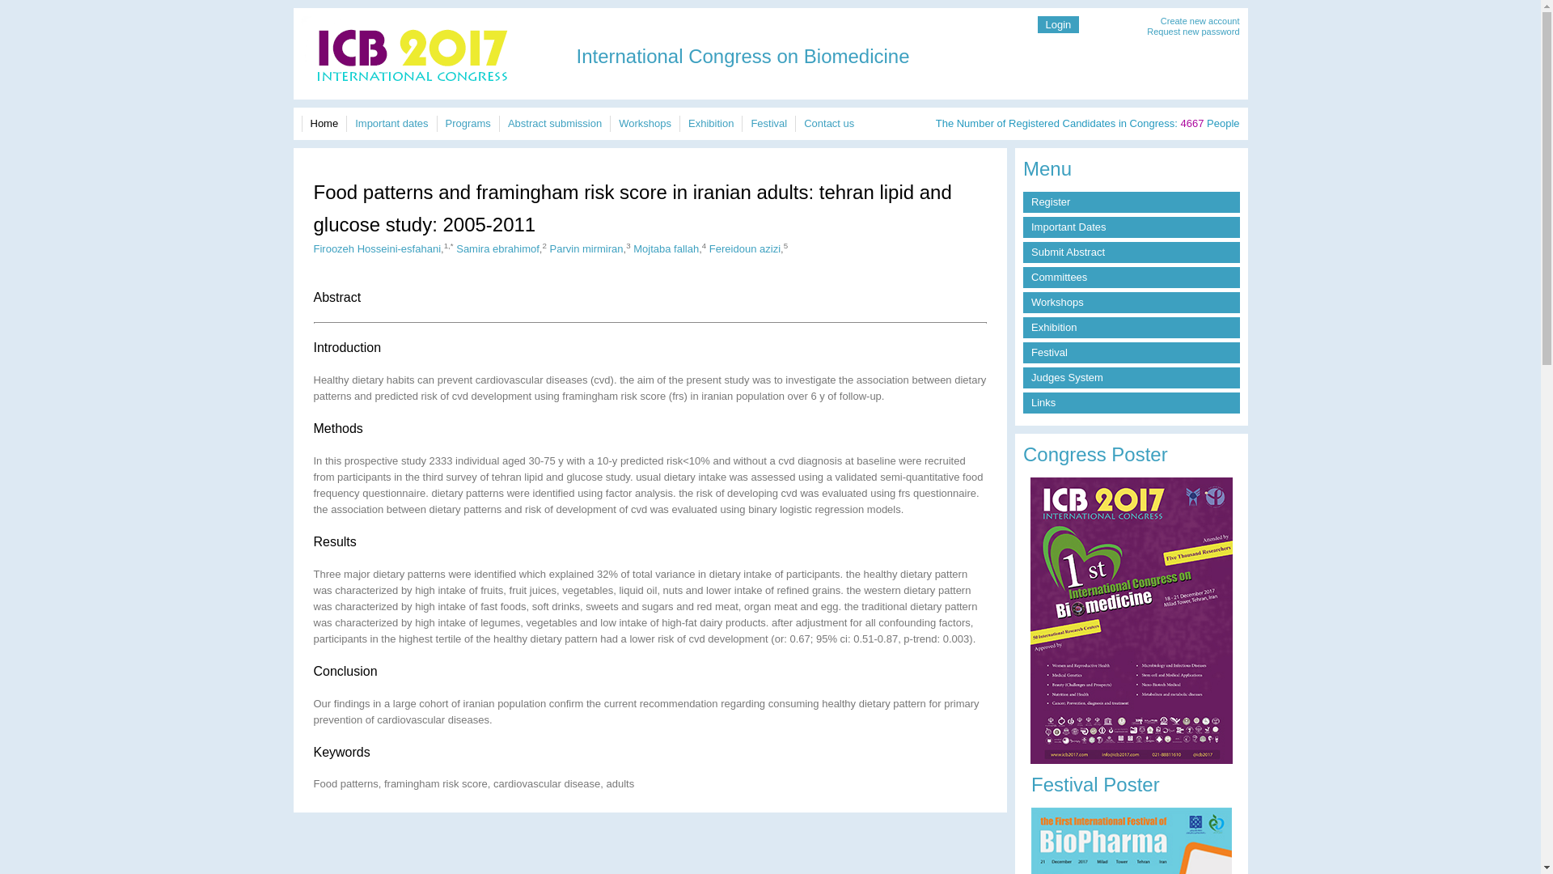 This screenshot has height=874, width=1553. What do you see at coordinates (1193, 32) in the screenshot?
I see `Request new password` at bounding box center [1193, 32].